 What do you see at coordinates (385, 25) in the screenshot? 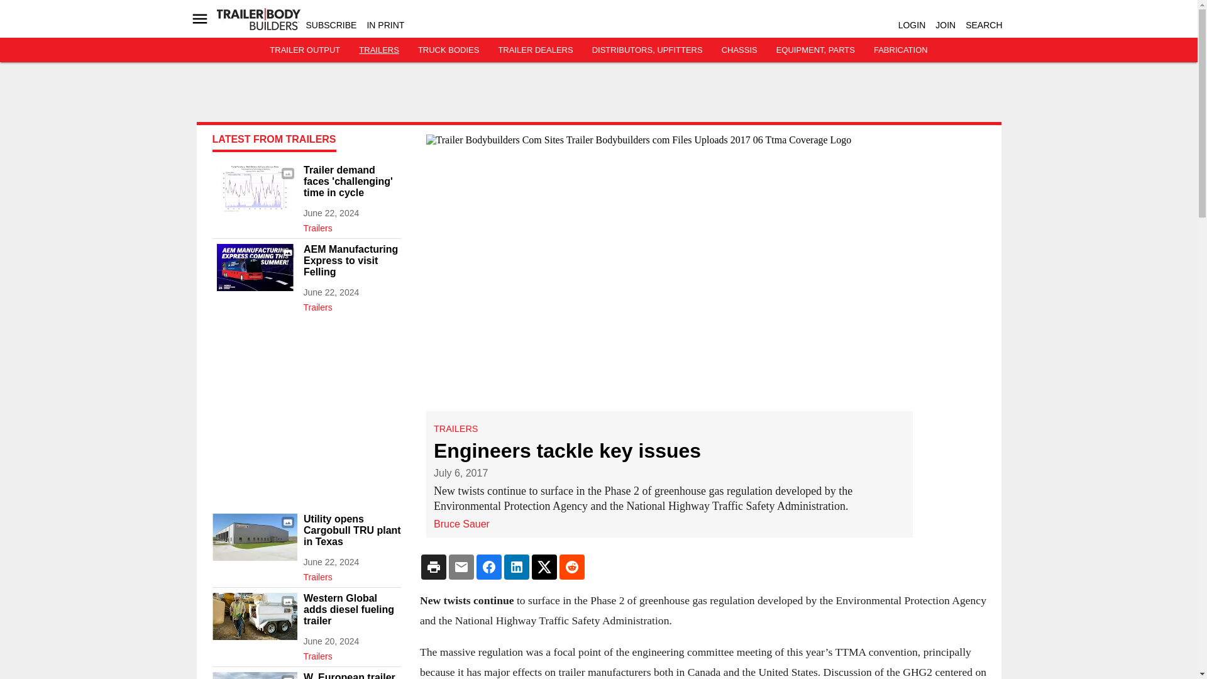
I see `IN PRINT` at bounding box center [385, 25].